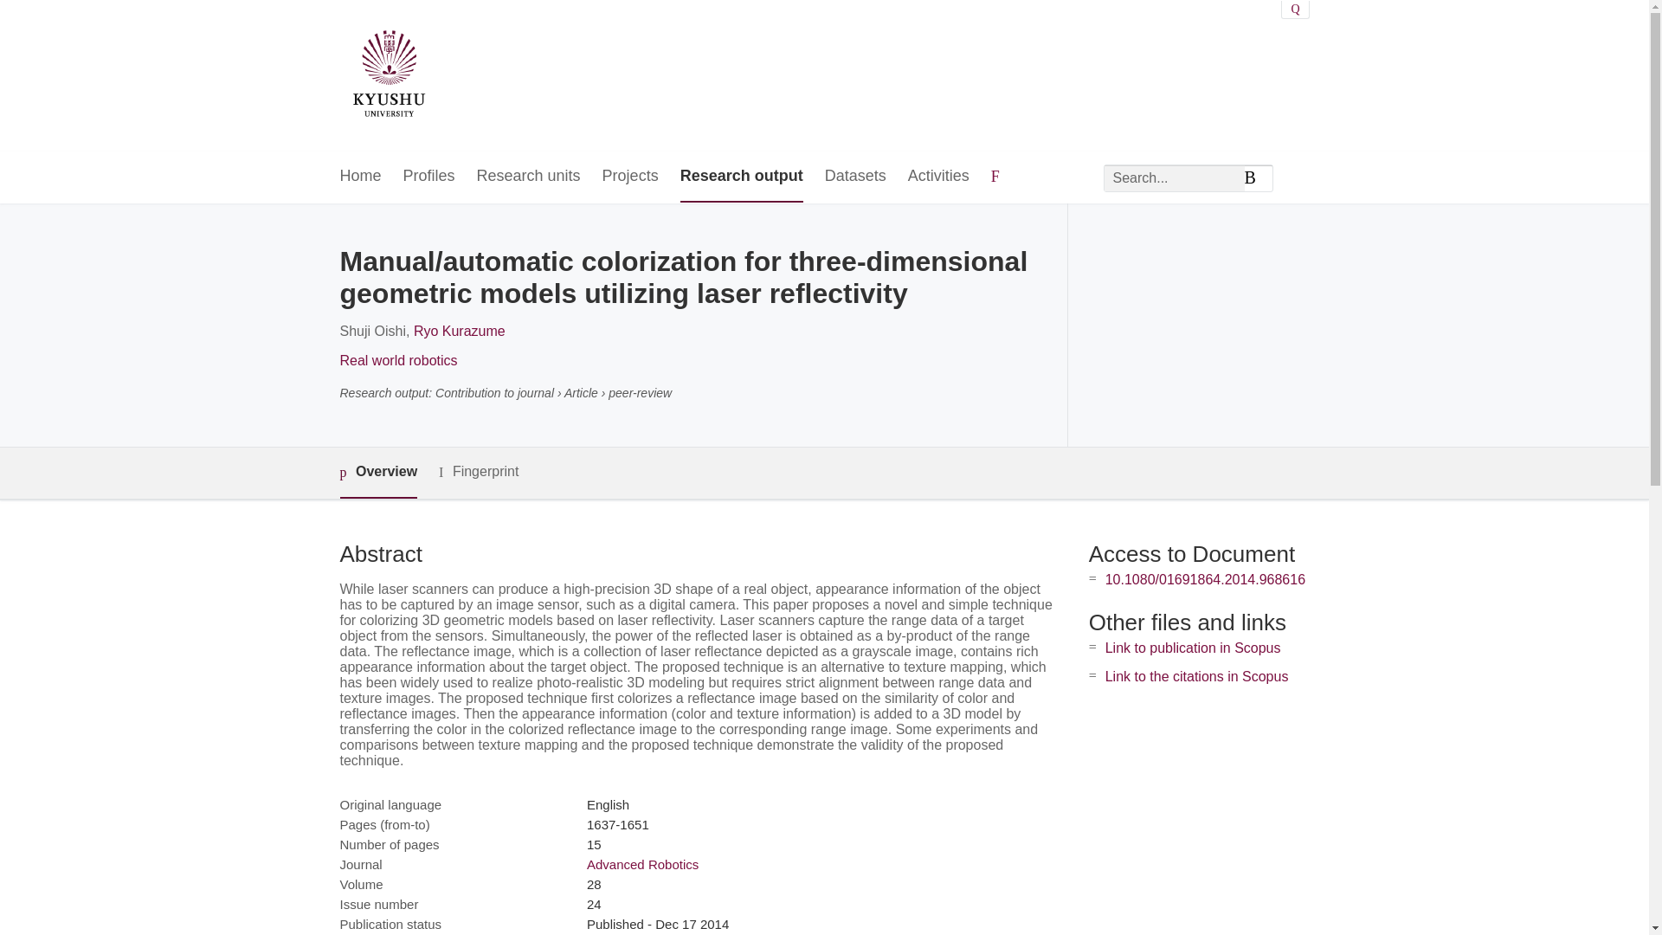 This screenshot has height=935, width=1662. Describe the element at coordinates (855, 177) in the screenshot. I see `Datasets` at that location.